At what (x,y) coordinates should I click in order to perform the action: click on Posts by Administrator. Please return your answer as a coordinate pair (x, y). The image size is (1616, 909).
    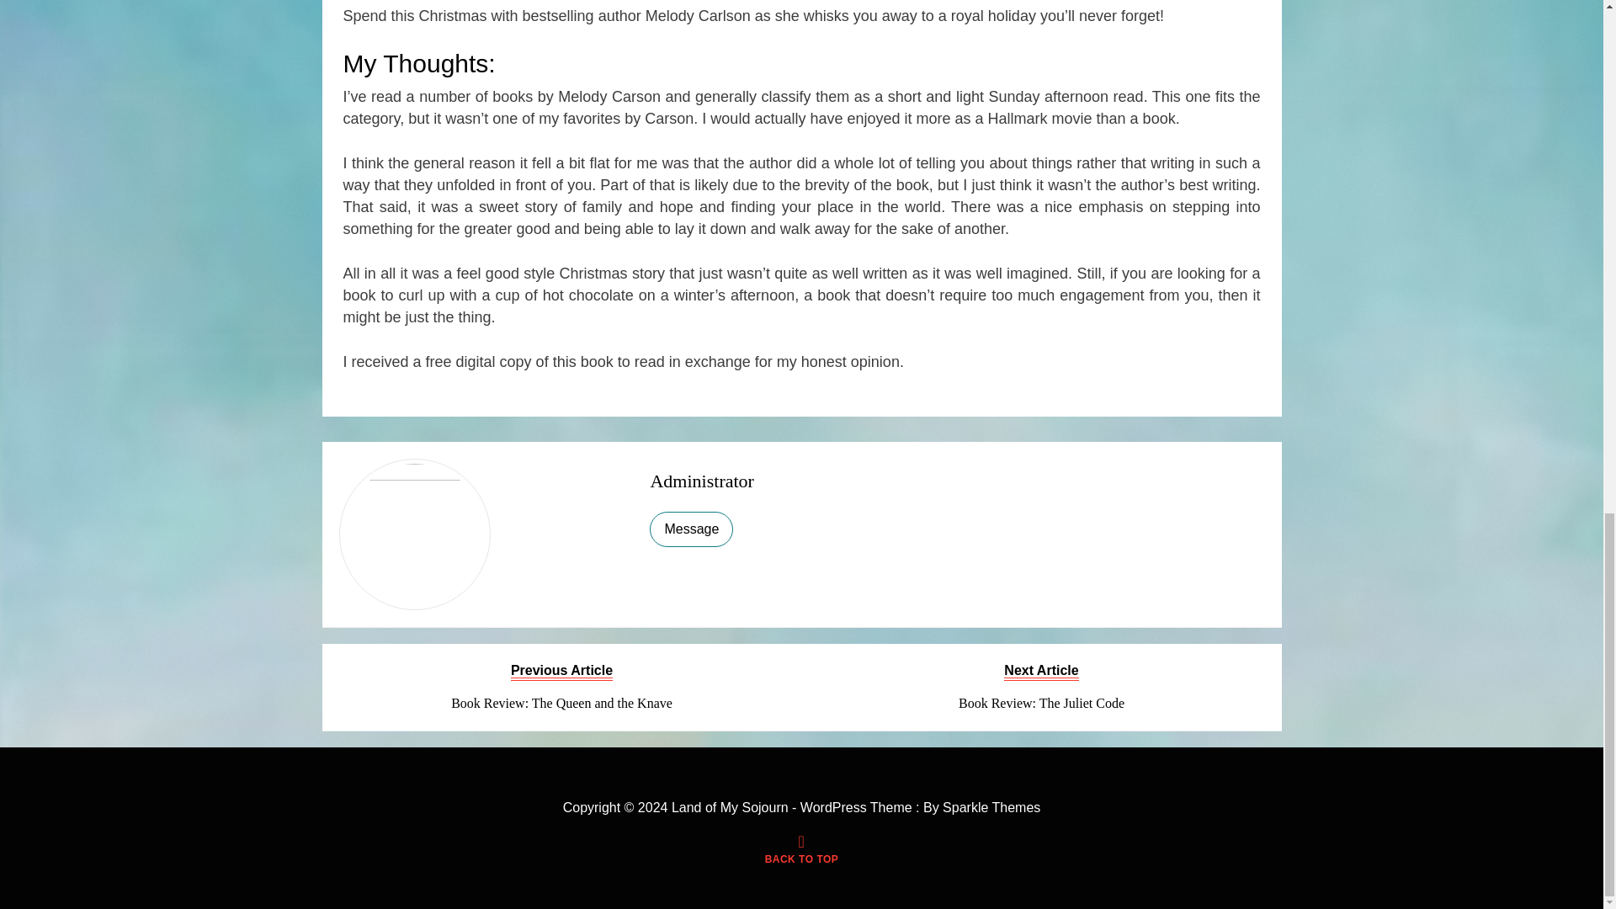
    Looking at the image, I should click on (700, 481).